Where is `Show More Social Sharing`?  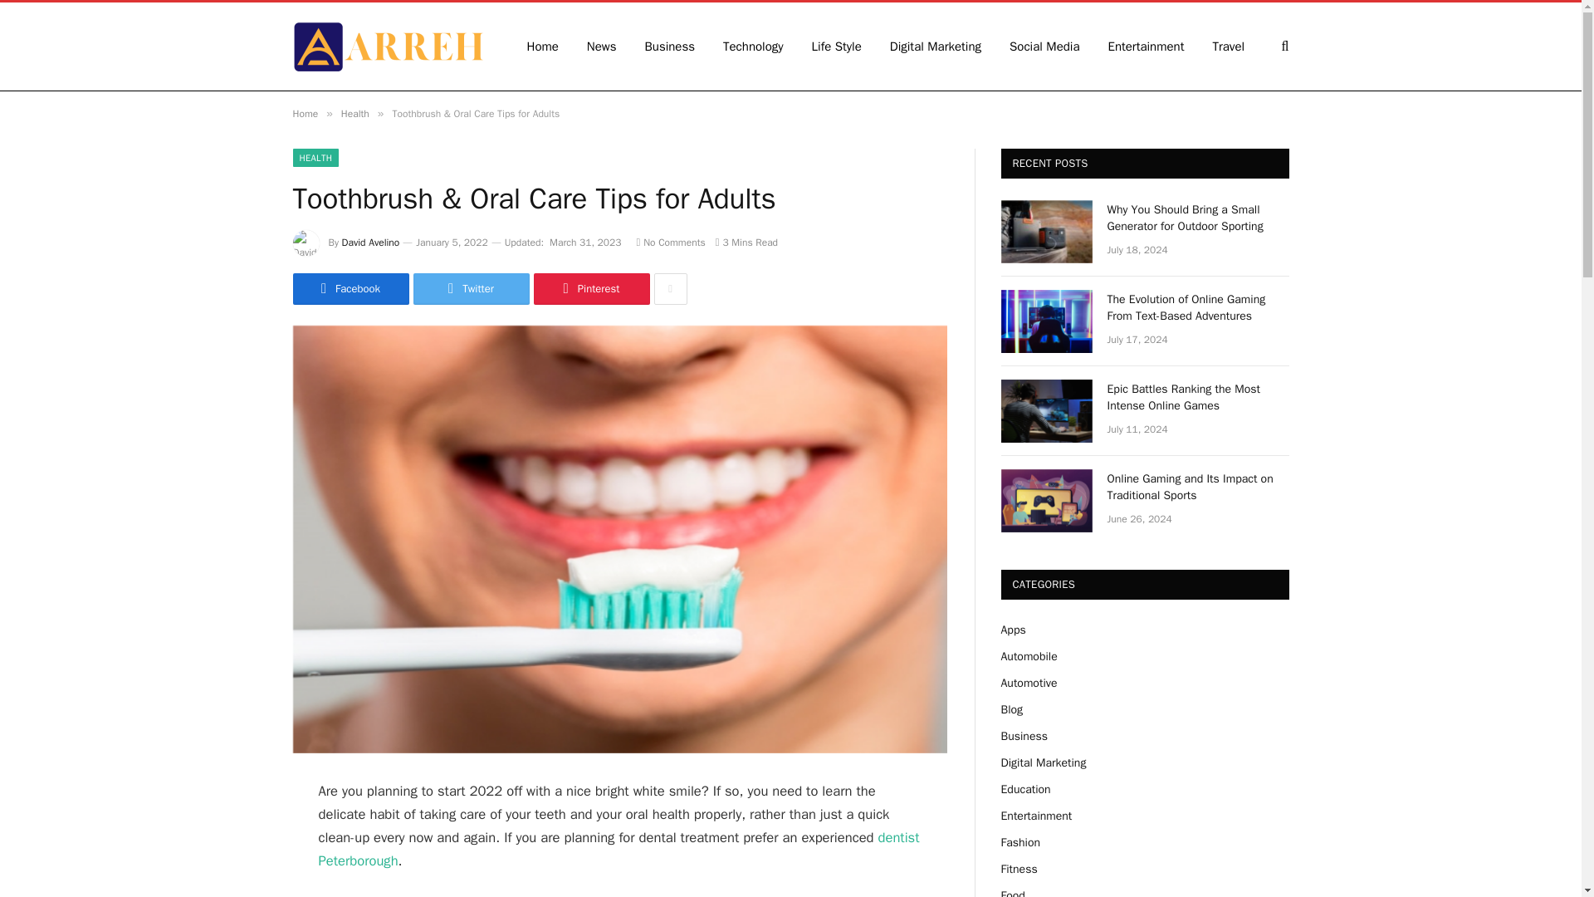
Show More Social Sharing is located at coordinates (670, 289).